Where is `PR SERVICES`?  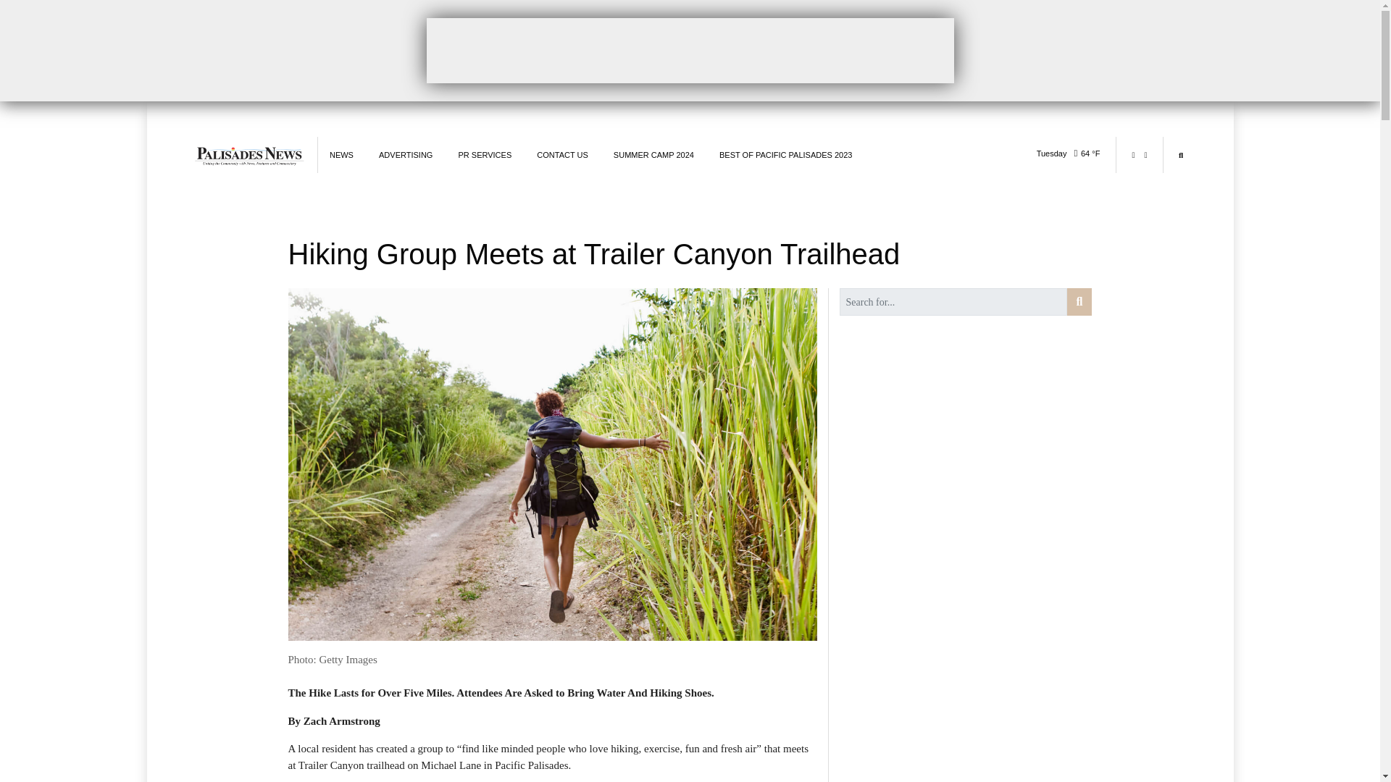
PR SERVICES is located at coordinates (484, 155).